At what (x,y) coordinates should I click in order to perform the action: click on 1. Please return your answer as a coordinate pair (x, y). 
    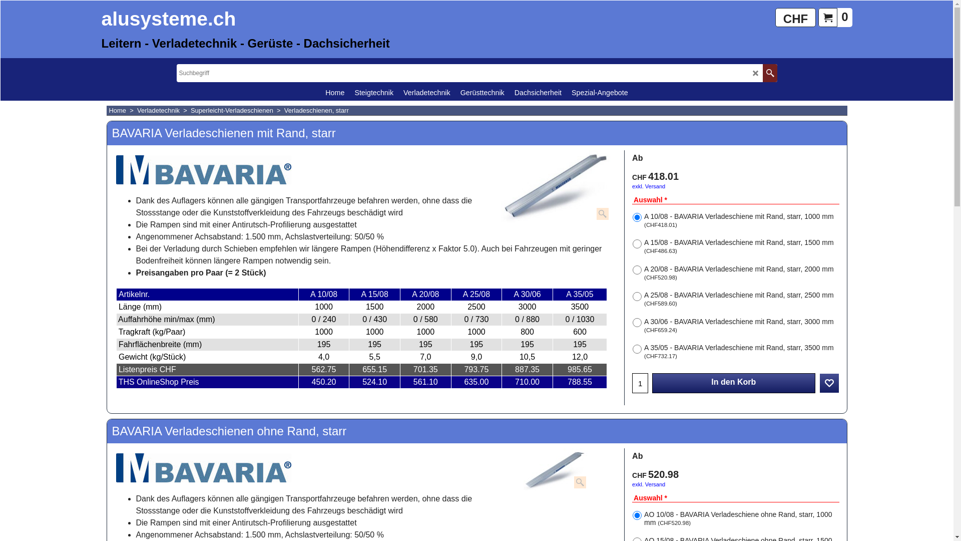
    Looking at the image, I should click on (640, 383).